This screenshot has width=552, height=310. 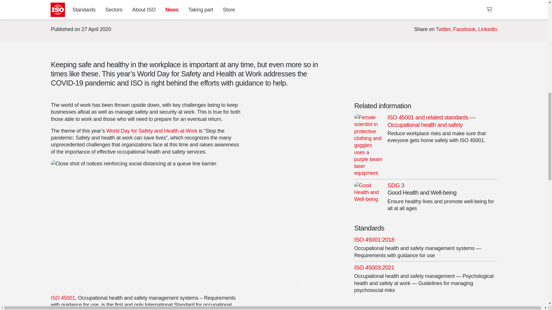 What do you see at coordinates (151, 131) in the screenshot?
I see `World Day for Safety and Health at Work` at bounding box center [151, 131].